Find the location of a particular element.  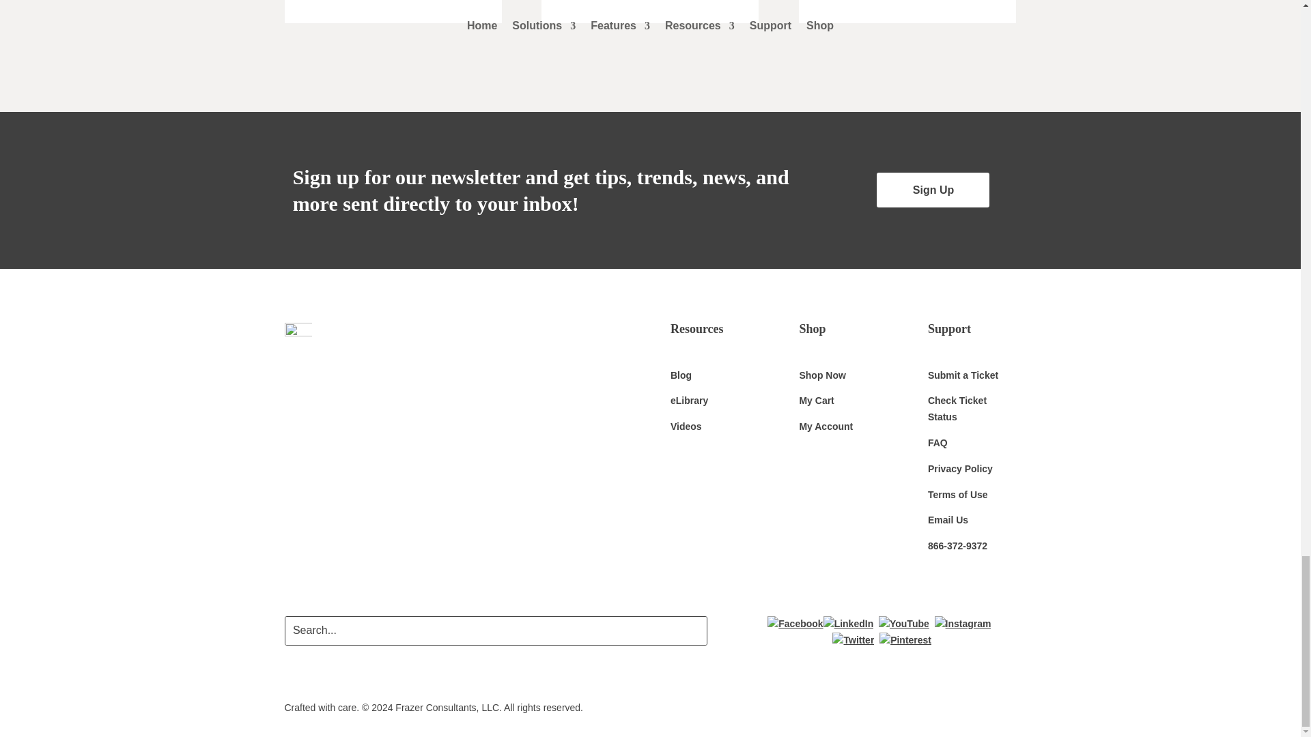

Twitter Page is located at coordinates (854, 640).